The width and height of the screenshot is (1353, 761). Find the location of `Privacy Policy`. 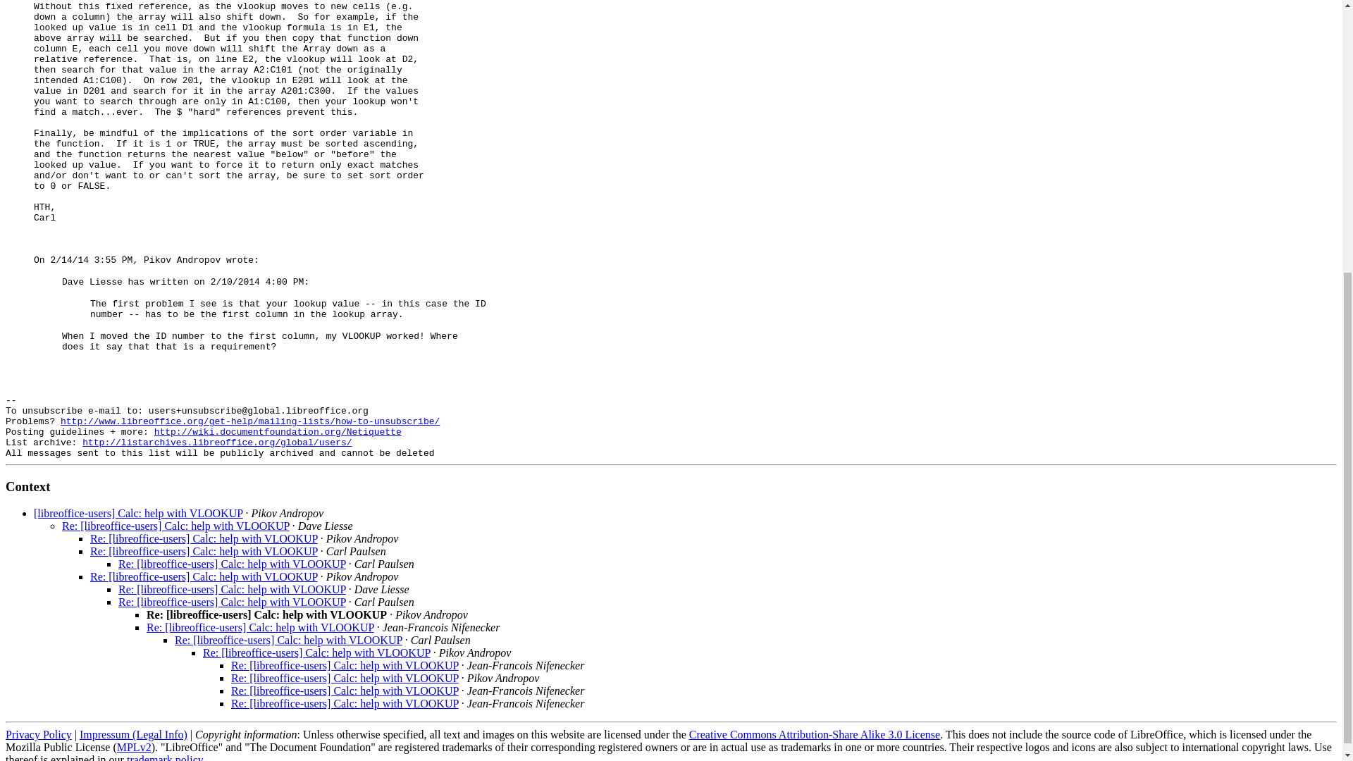

Privacy Policy is located at coordinates (38, 734).